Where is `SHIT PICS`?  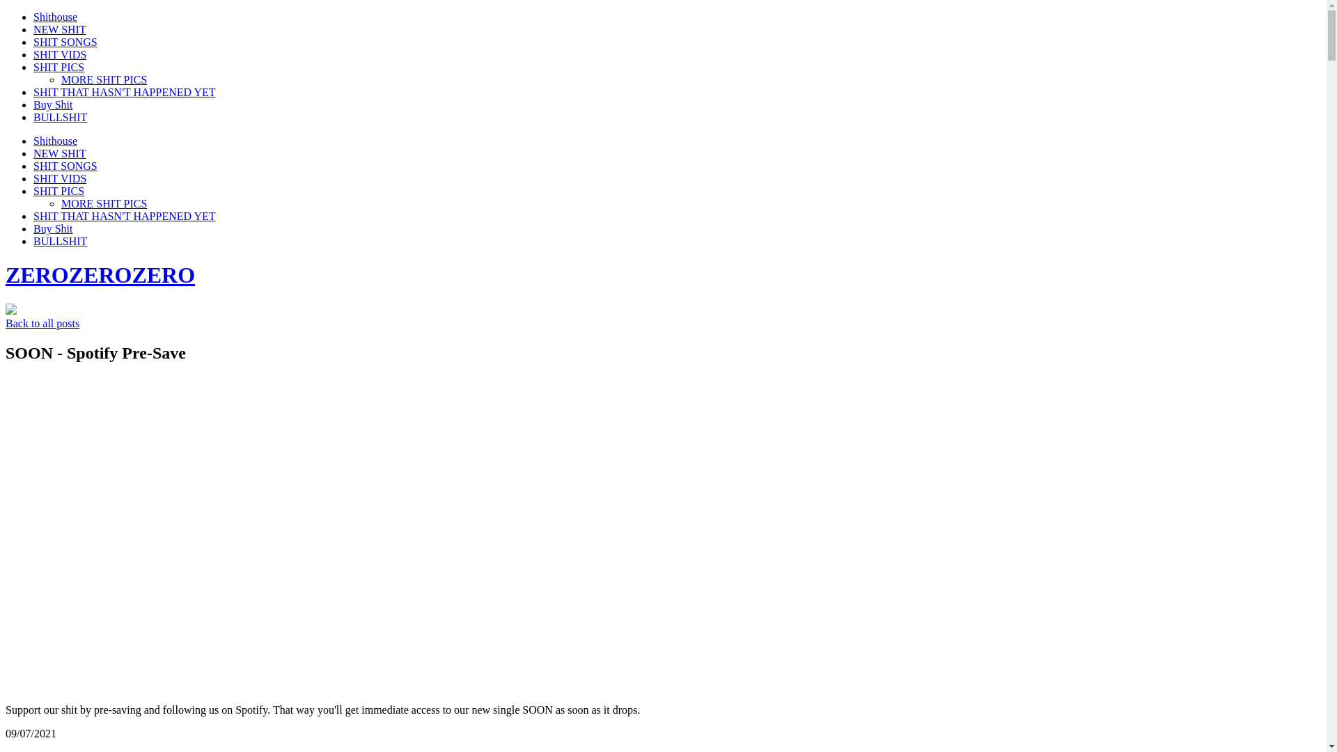
SHIT PICS is located at coordinates (58, 191).